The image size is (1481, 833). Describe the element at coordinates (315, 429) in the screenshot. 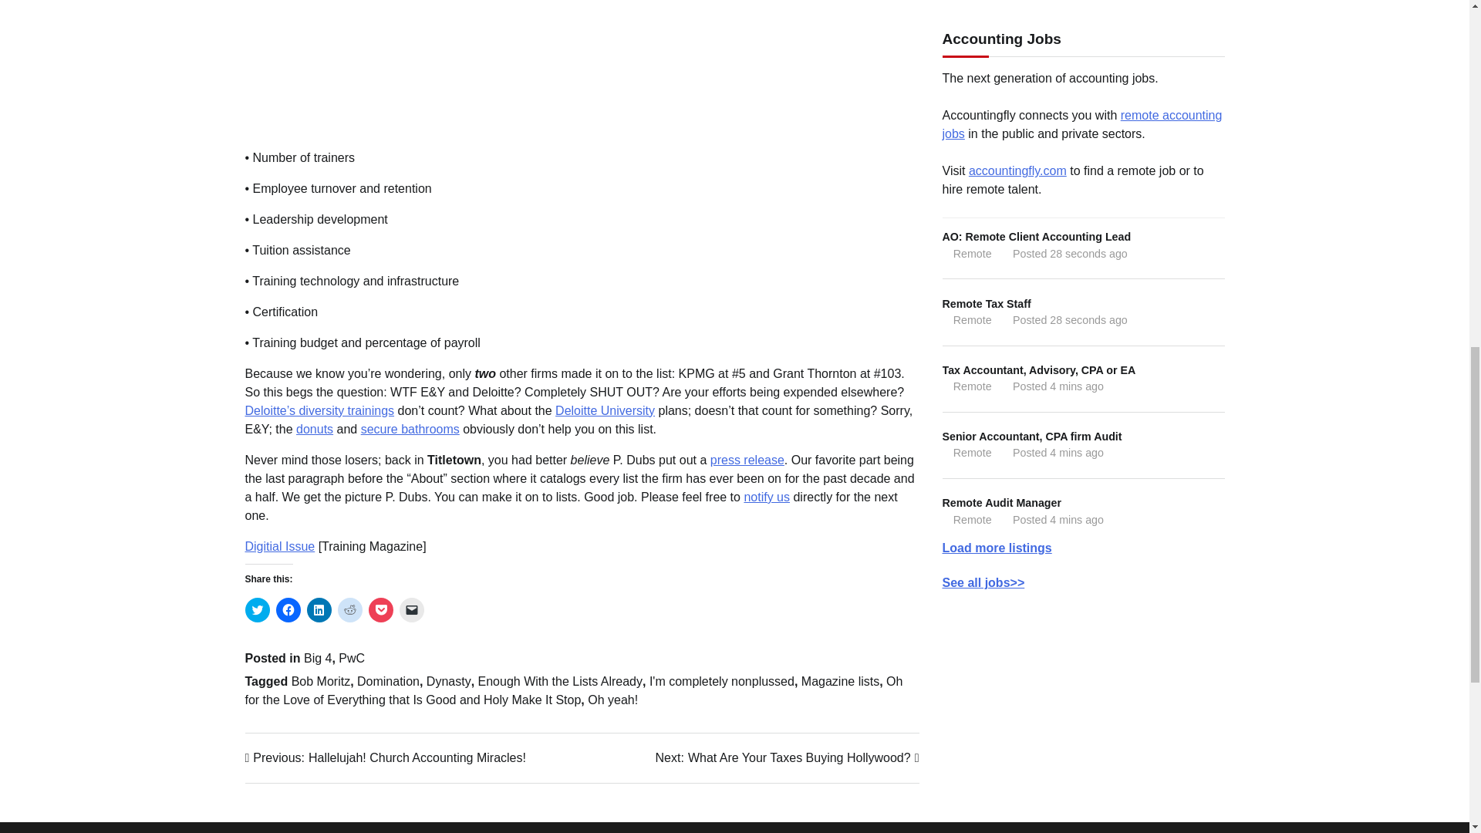

I see `donuts` at that location.